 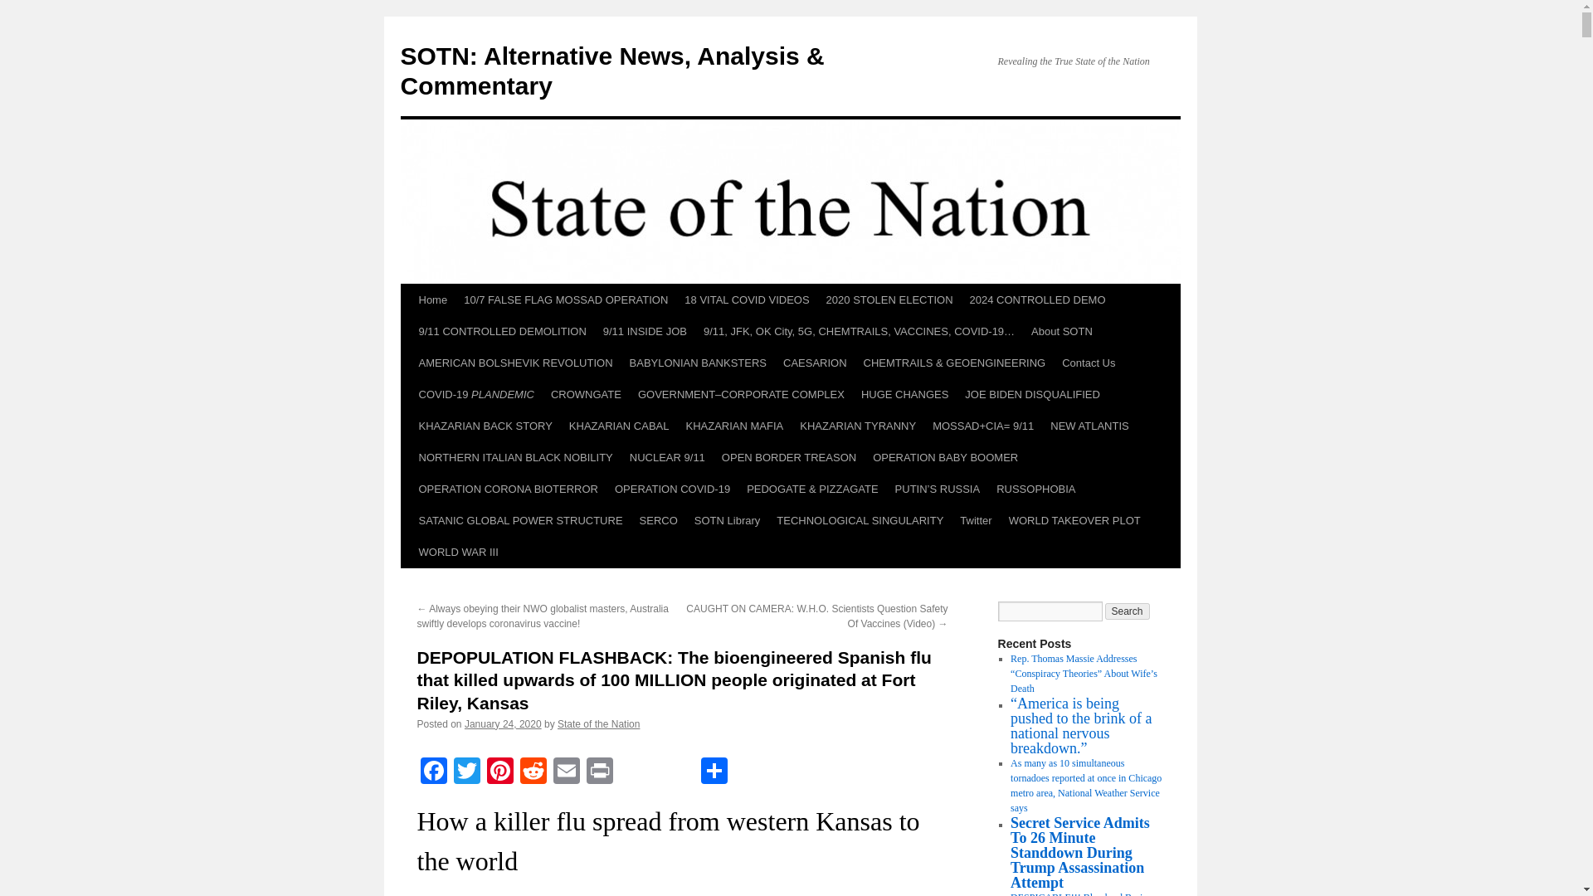 I want to click on KHAZARIAN MAFIA, so click(x=734, y=426).